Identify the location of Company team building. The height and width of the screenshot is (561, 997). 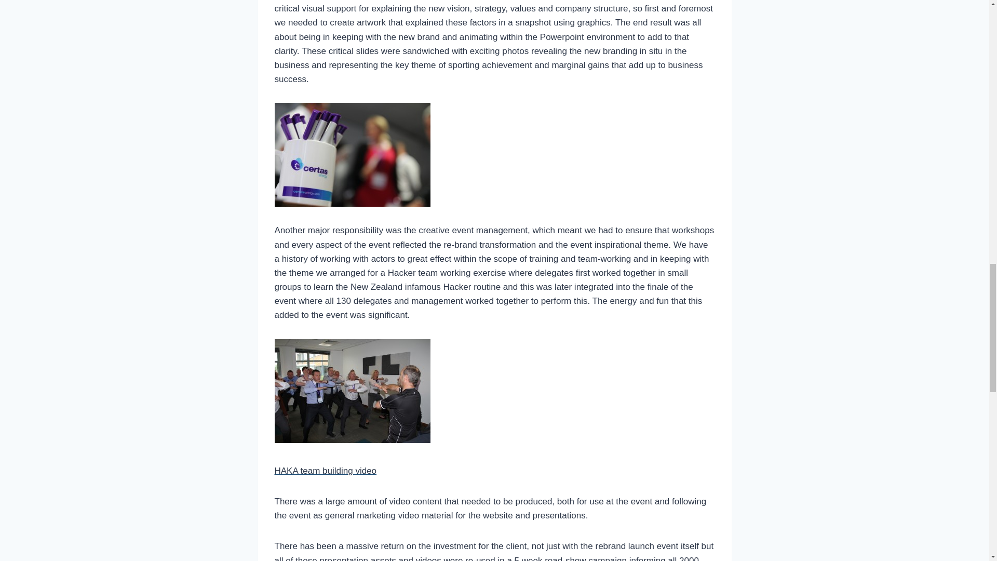
(352, 391).